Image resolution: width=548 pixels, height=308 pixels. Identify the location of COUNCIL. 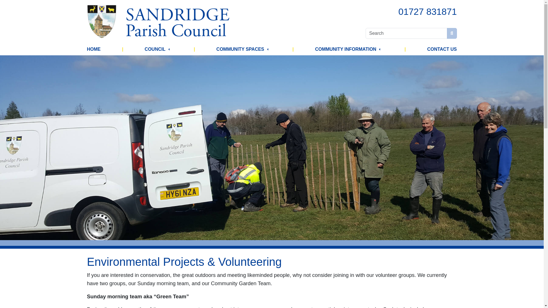
(155, 49).